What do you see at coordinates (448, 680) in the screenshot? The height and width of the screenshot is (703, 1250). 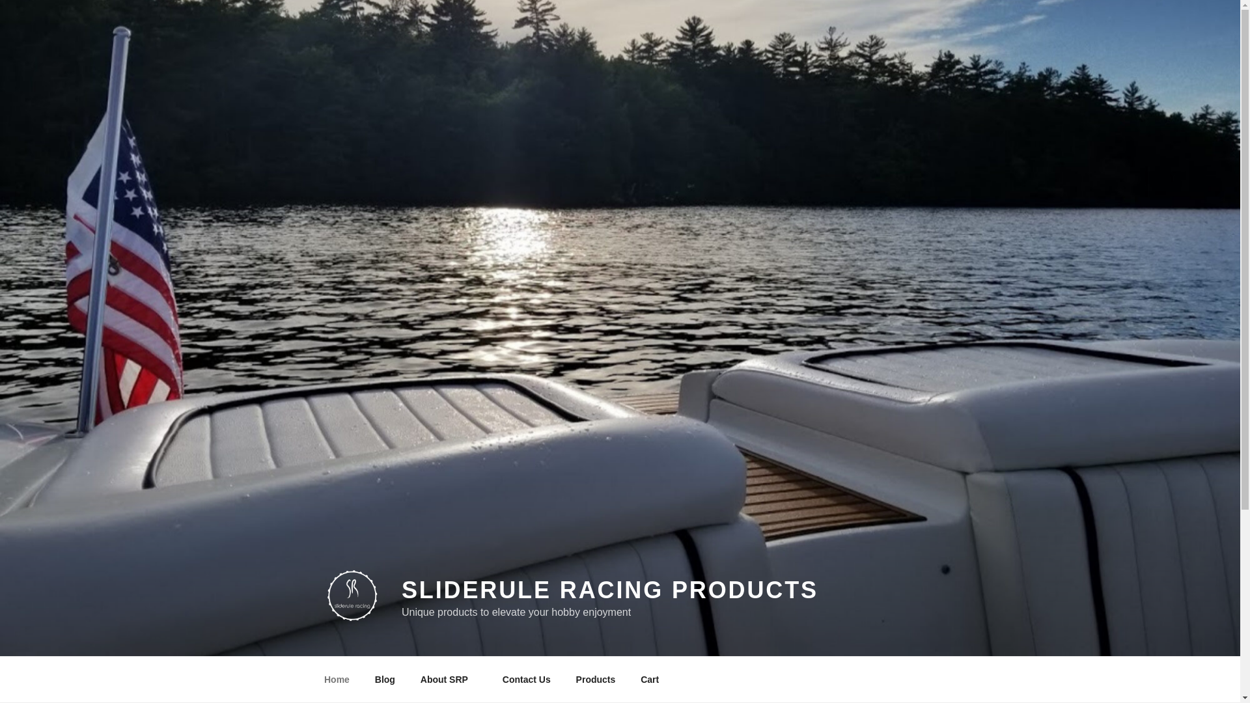 I see `About SRP` at bounding box center [448, 680].